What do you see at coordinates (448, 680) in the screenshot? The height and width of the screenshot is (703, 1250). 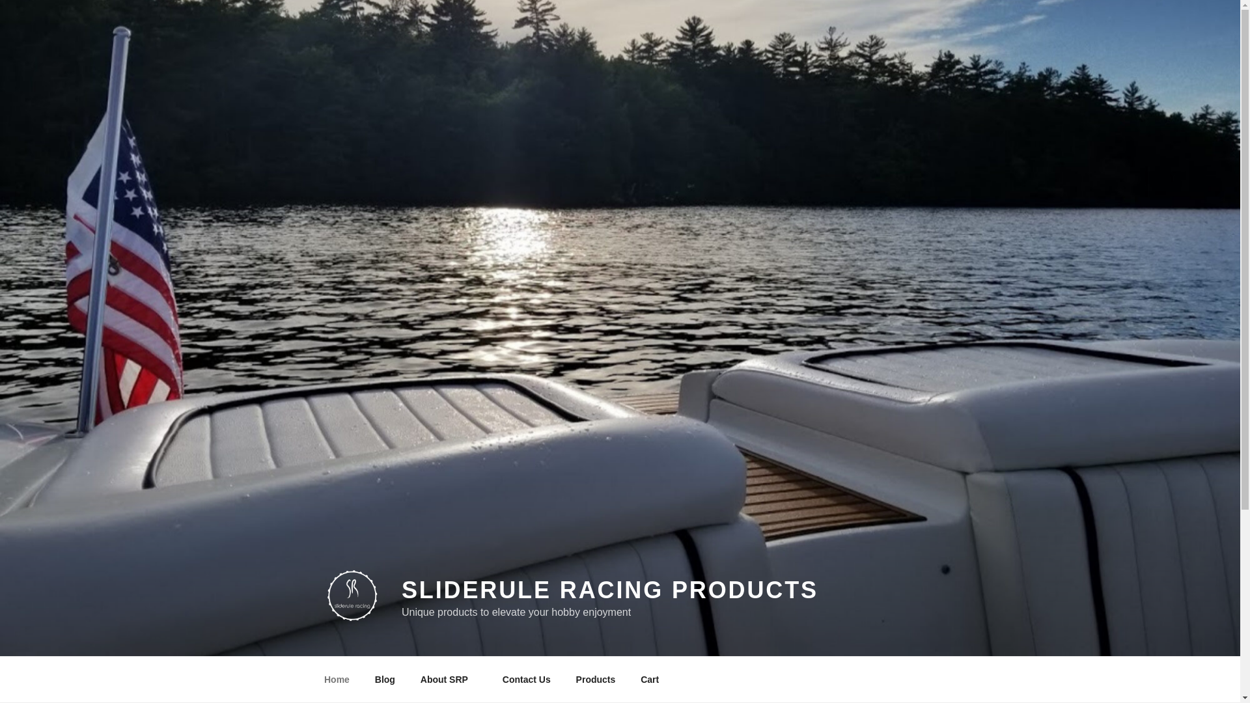 I see `About SRP` at bounding box center [448, 680].